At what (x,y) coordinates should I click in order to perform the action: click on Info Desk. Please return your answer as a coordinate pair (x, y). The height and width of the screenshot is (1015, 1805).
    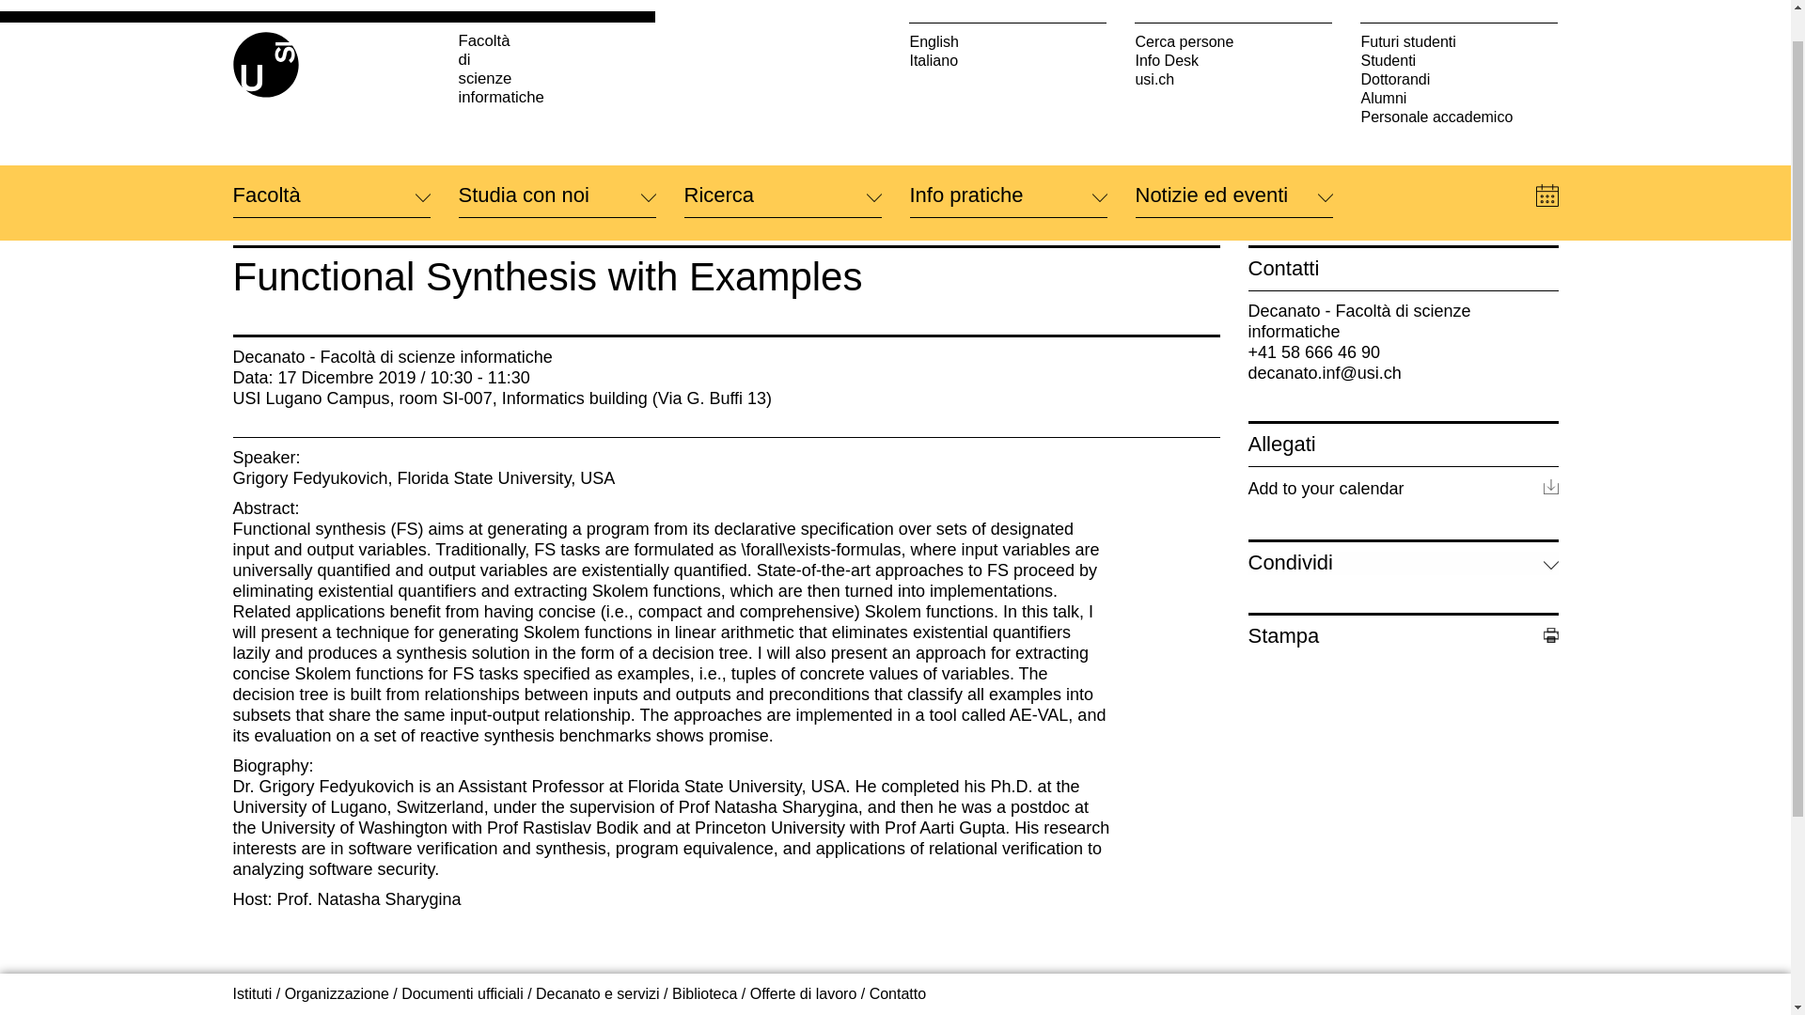
    Looking at the image, I should click on (1233, 24).